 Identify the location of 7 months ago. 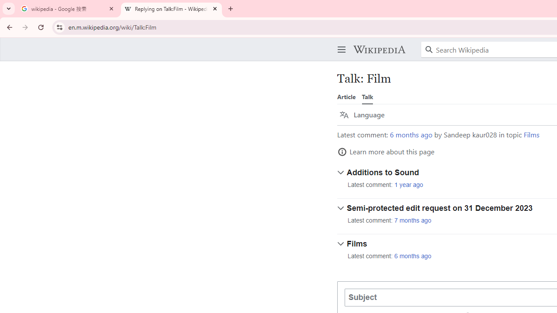
(413, 220).